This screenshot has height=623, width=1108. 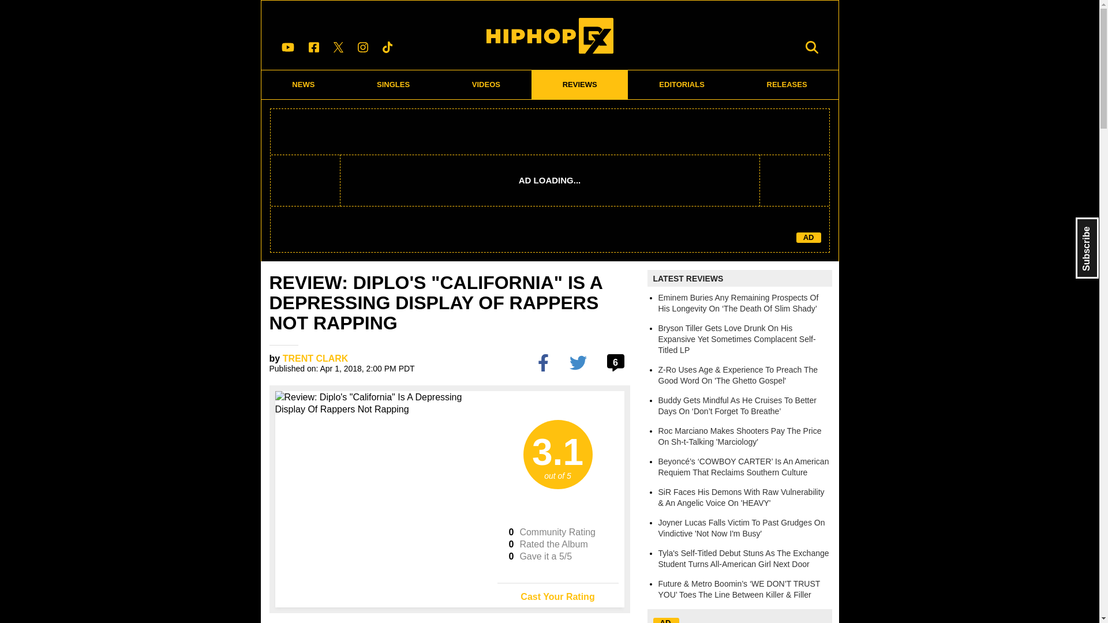 What do you see at coordinates (557, 592) in the screenshot?
I see `Cast Your Rating` at bounding box center [557, 592].